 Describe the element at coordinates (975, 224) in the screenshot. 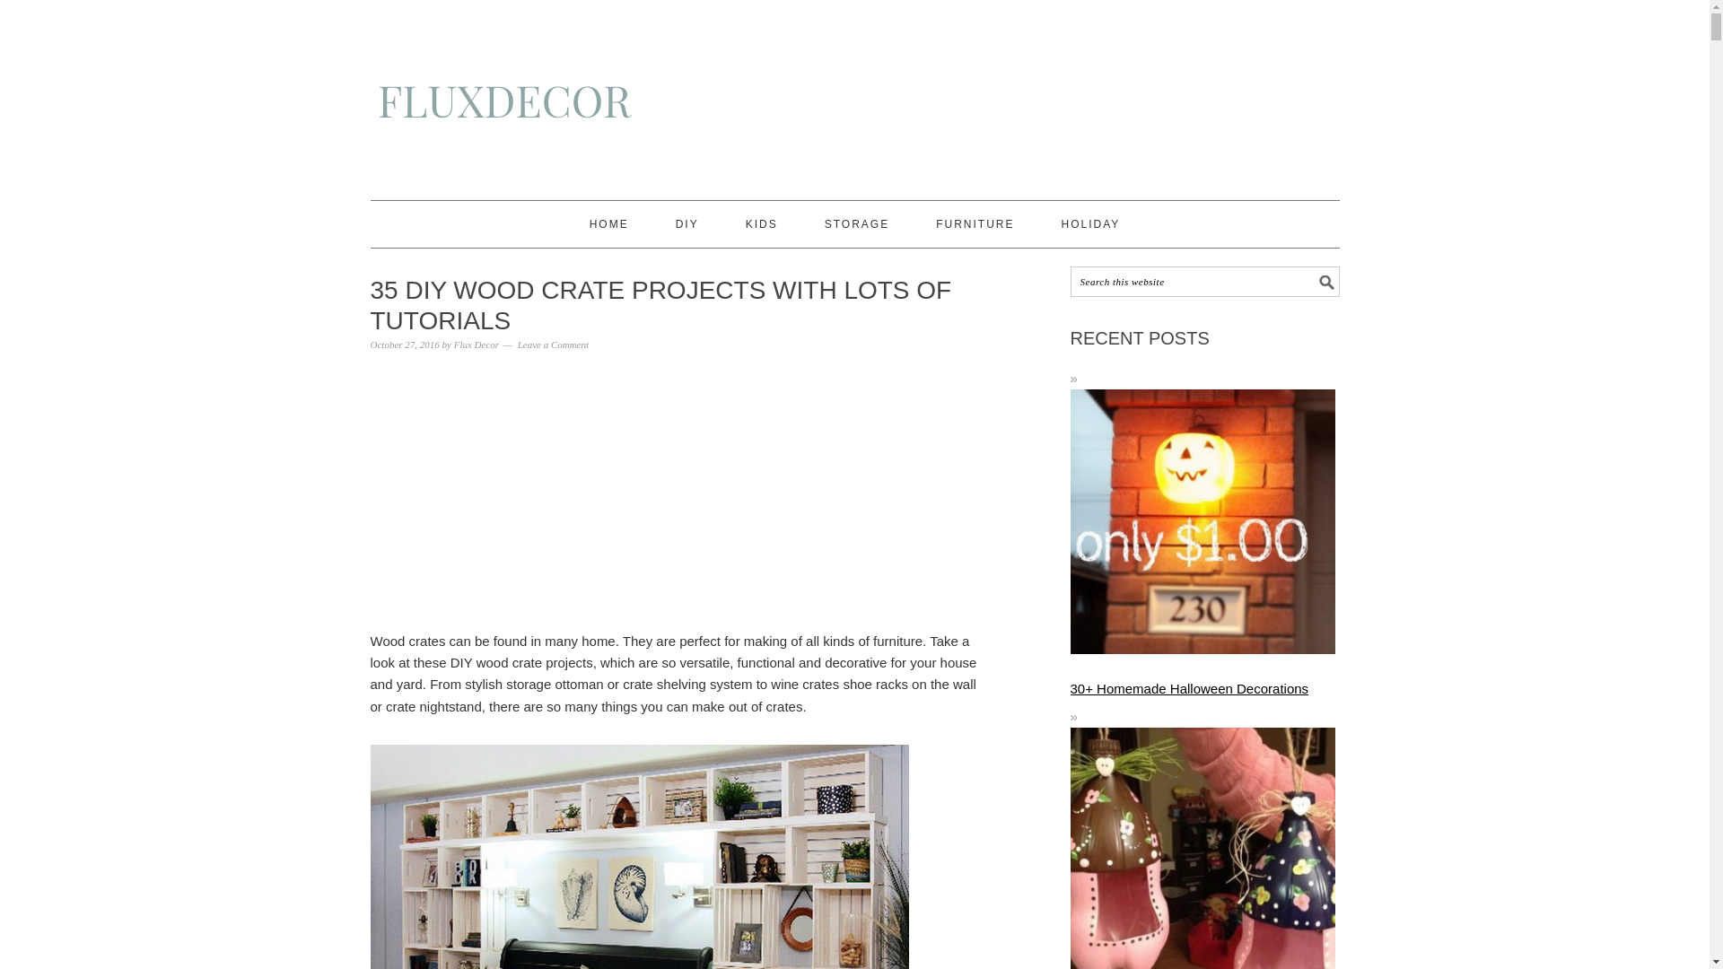

I see `FURNITURE` at that location.